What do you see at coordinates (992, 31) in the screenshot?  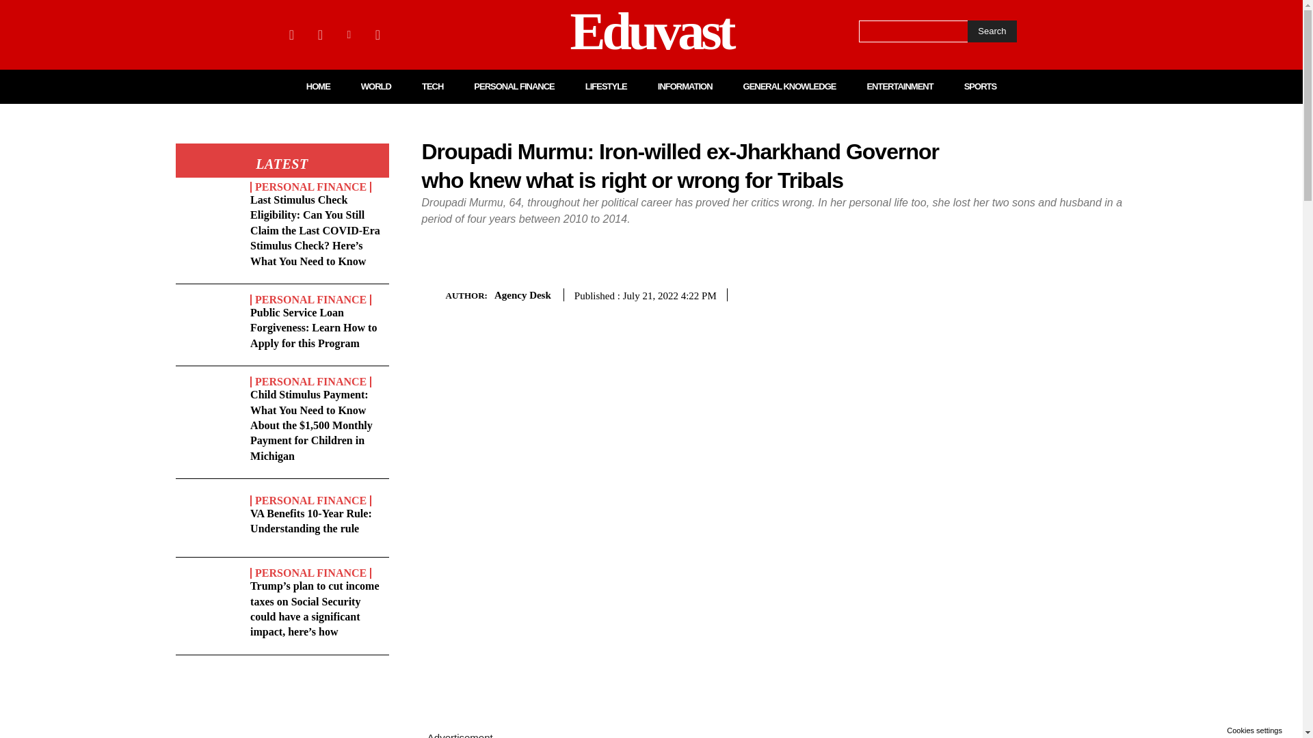 I see `Search` at bounding box center [992, 31].